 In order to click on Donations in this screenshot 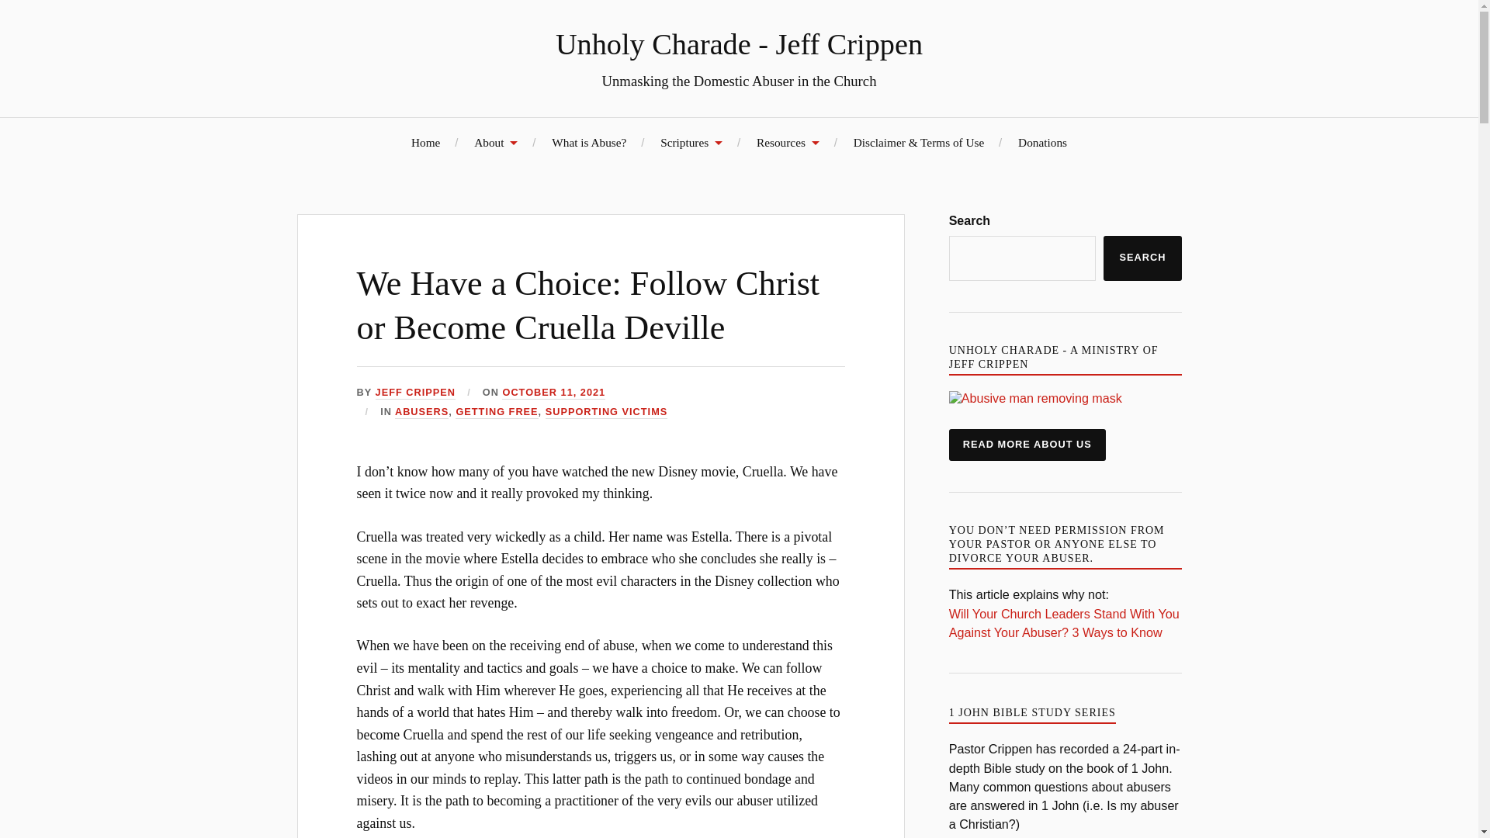, I will do `click(1041, 142)`.